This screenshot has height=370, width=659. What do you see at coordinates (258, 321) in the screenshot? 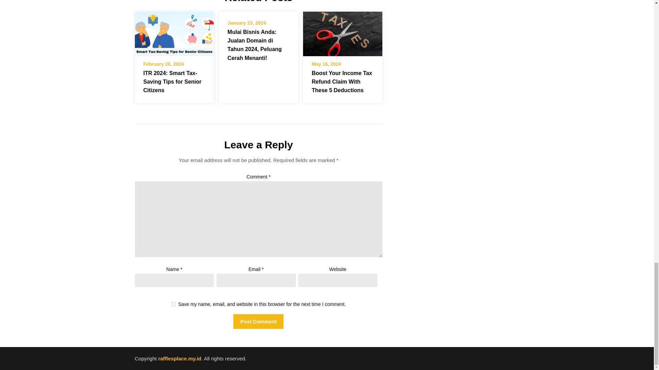
I see `Post Comment` at bounding box center [258, 321].